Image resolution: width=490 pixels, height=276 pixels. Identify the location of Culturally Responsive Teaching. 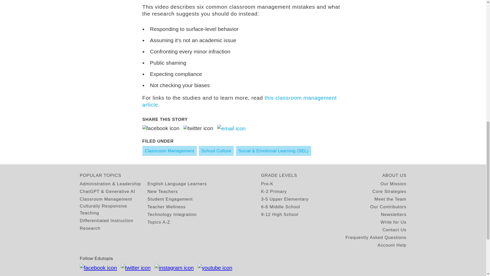
(113, 209).